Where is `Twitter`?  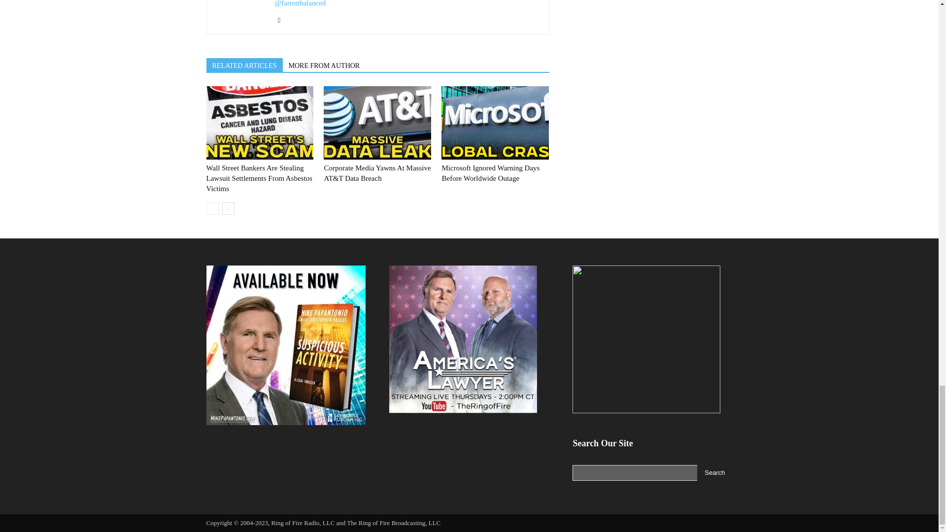 Twitter is located at coordinates (283, 20).